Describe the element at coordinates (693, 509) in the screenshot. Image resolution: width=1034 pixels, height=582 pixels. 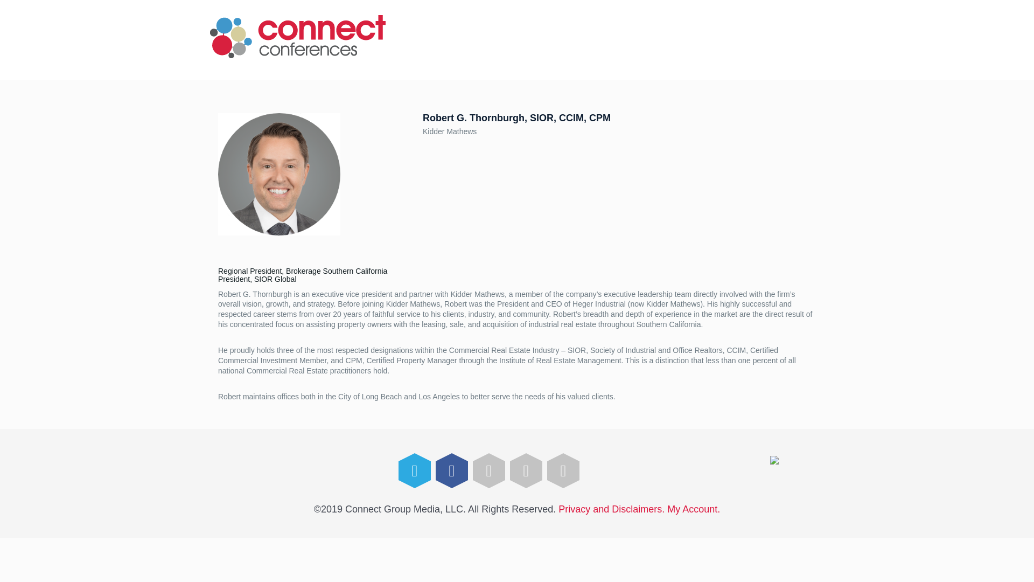
I see `My Account.` at that location.